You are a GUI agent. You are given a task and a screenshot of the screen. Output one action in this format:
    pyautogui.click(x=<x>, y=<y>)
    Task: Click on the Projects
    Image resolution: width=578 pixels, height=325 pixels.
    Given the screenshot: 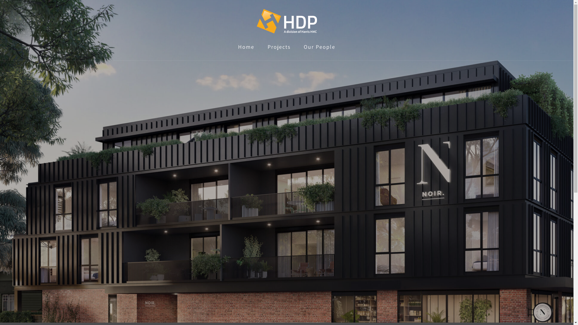 What is the action you would take?
    pyautogui.click(x=279, y=47)
    